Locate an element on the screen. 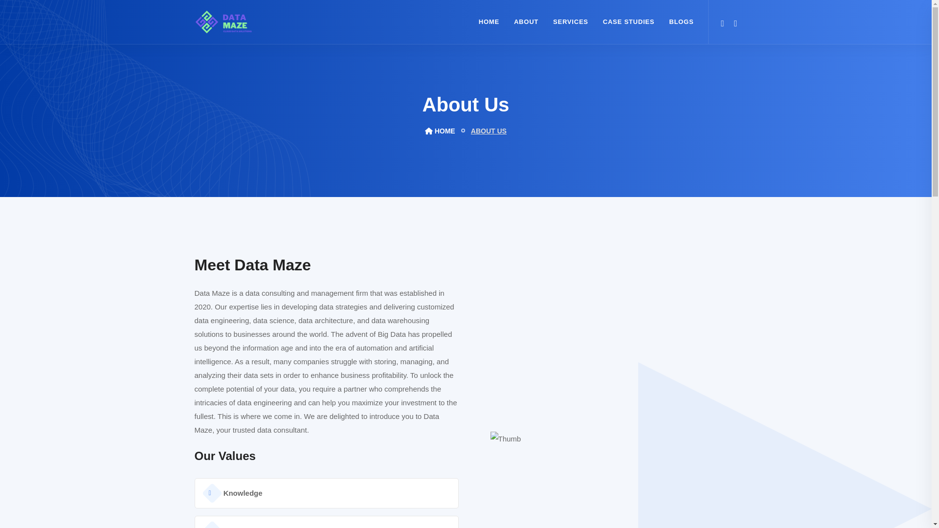 The image size is (939, 528). Services is located at coordinates (570, 22).